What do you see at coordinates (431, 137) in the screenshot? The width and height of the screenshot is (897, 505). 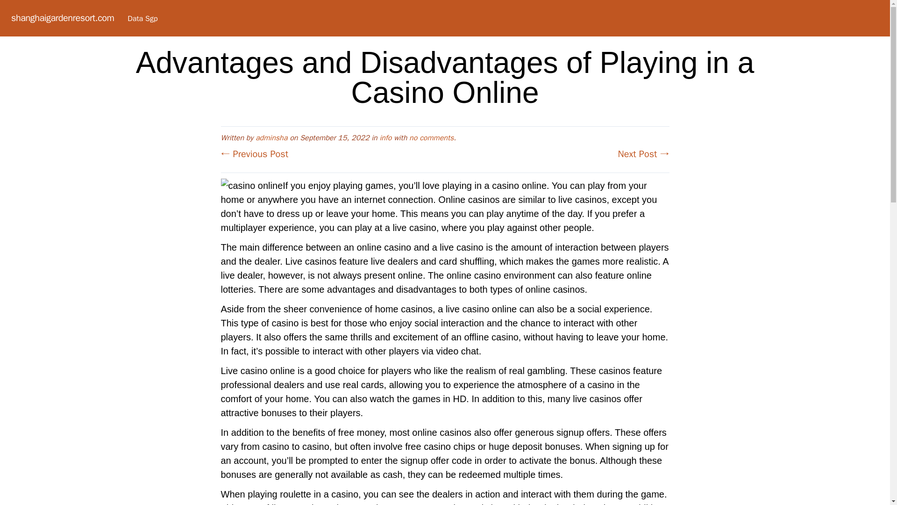 I see `no comments` at bounding box center [431, 137].